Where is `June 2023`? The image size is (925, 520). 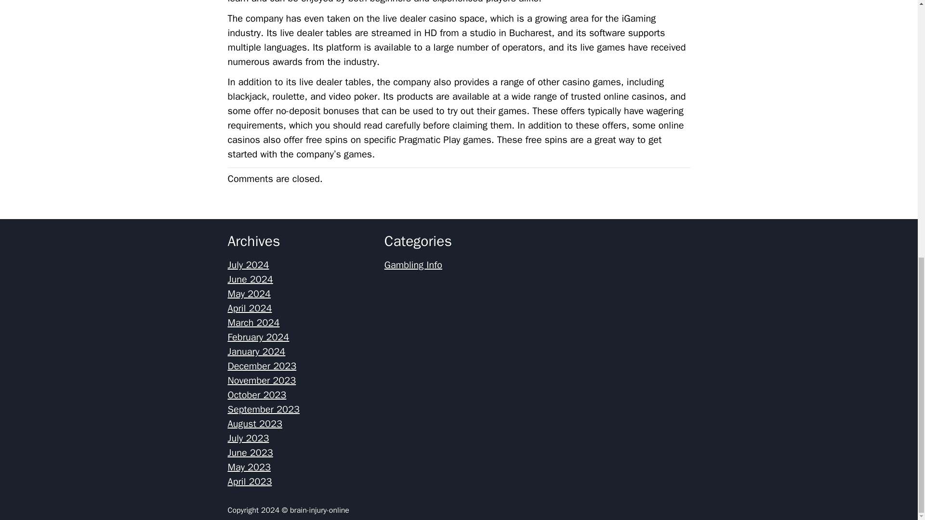
June 2023 is located at coordinates (250, 453).